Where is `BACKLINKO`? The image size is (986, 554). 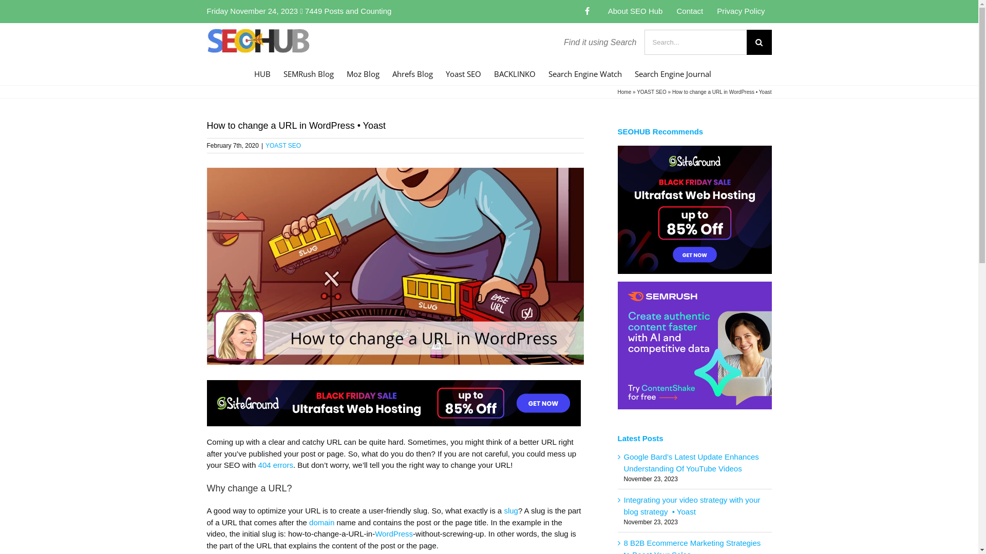 BACKLINKO is located at coordinates (515, 73).